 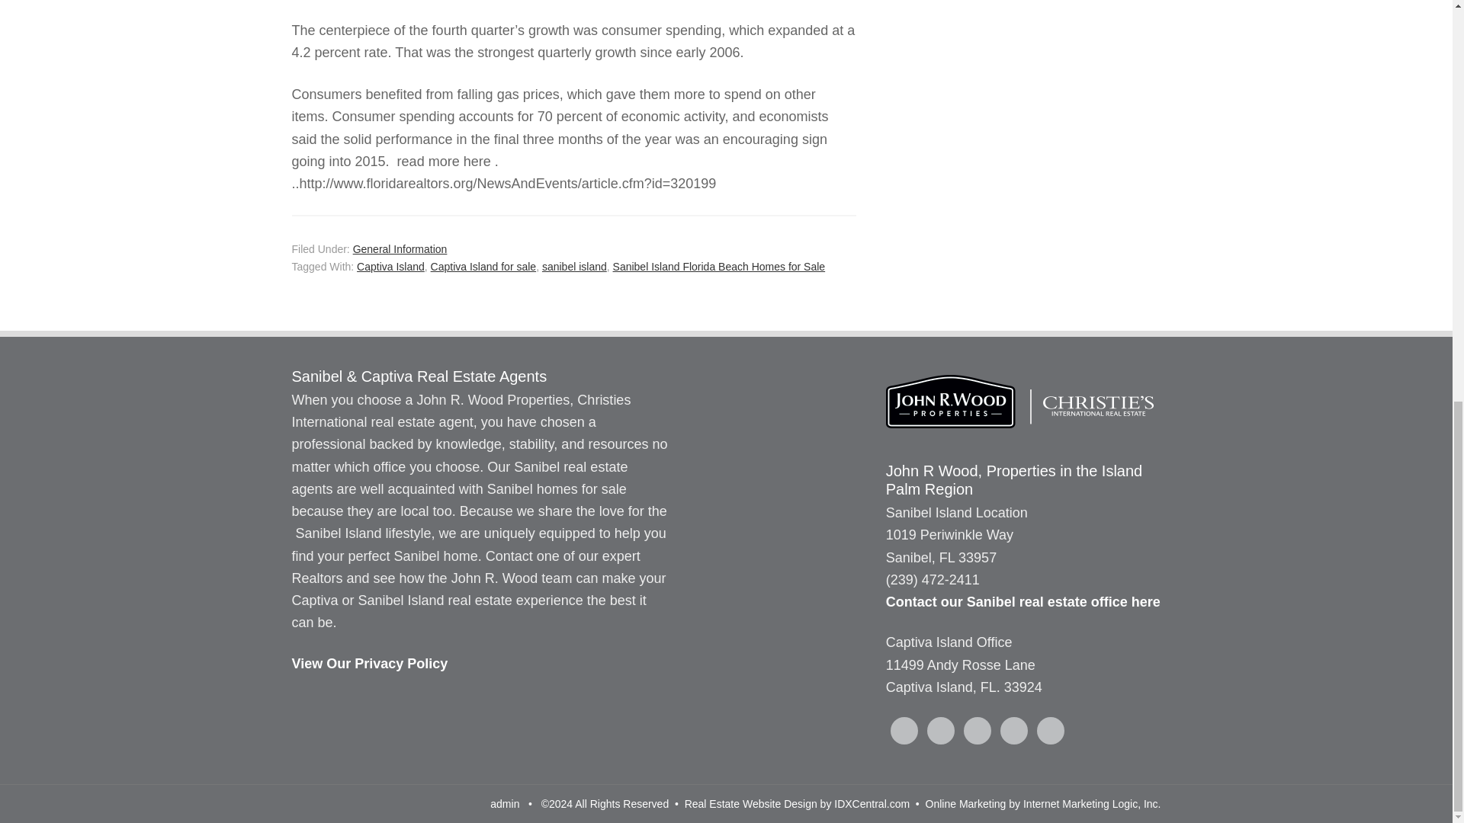 I want to click on Search Marketing, so click(x=965, y=803).